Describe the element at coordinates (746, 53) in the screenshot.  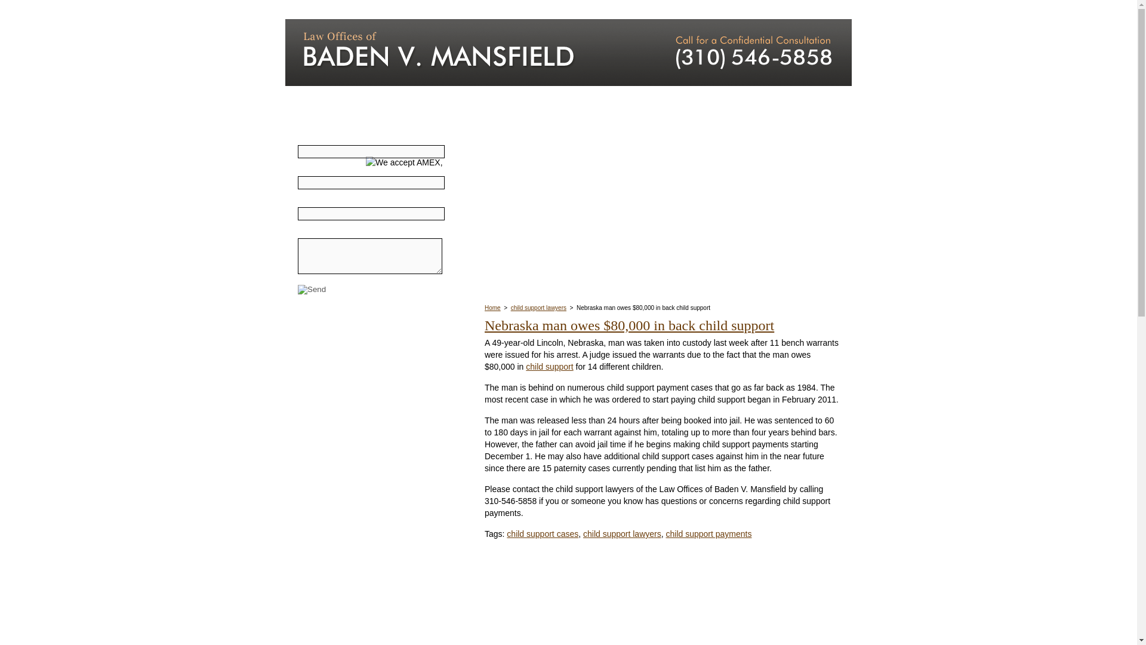
I see `Contact the Law Offices of Baden V. Mansfield` at that location.